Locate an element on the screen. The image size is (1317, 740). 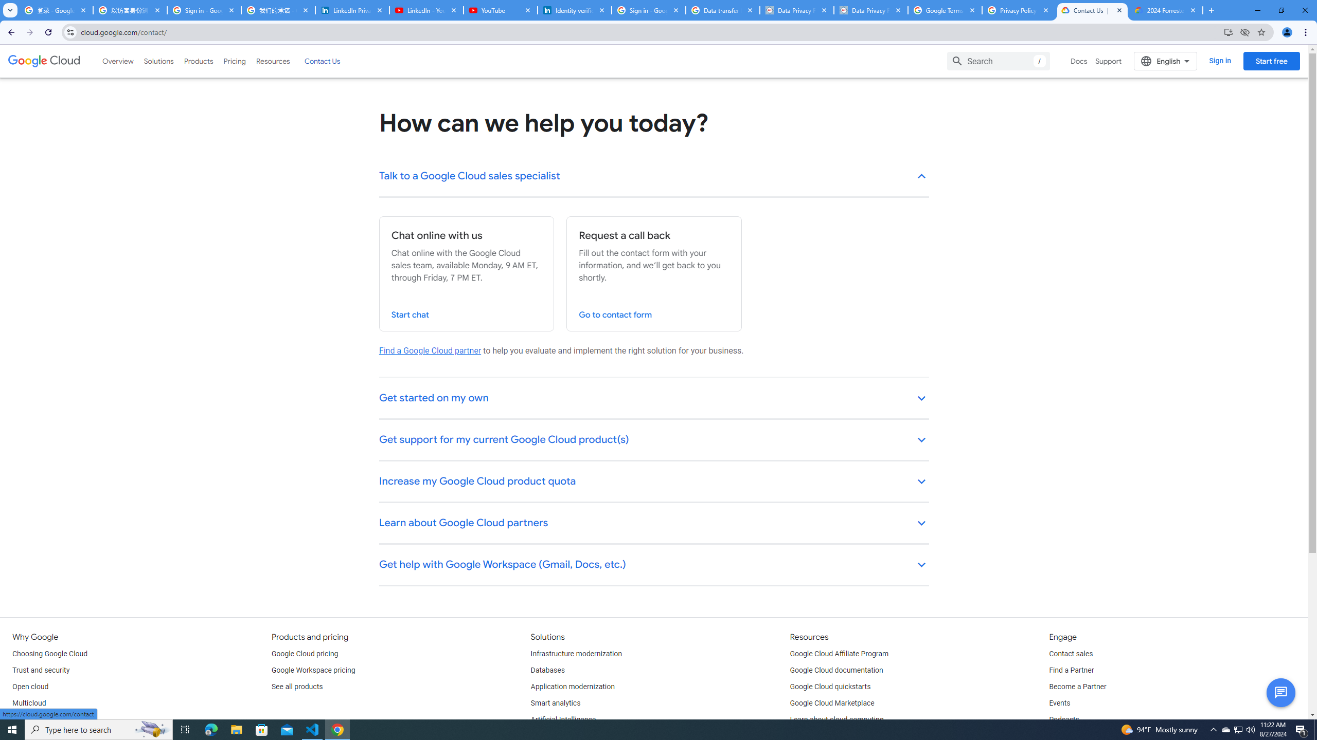
Install Google Cloud is located at coordinates (1229, 32).